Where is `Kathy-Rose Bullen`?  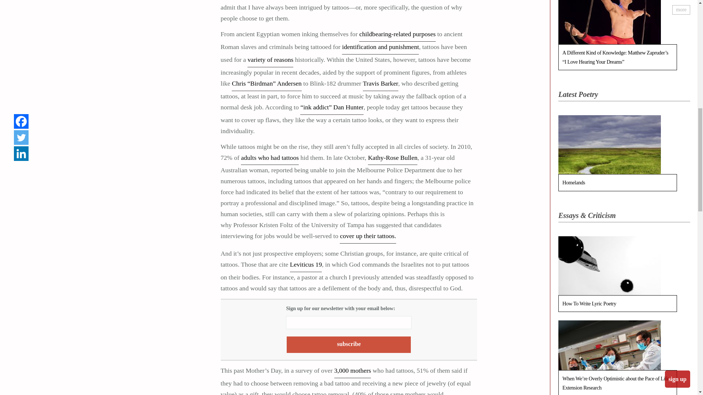
Kathy-Rose Bullen is located at coordinates (393, 159).